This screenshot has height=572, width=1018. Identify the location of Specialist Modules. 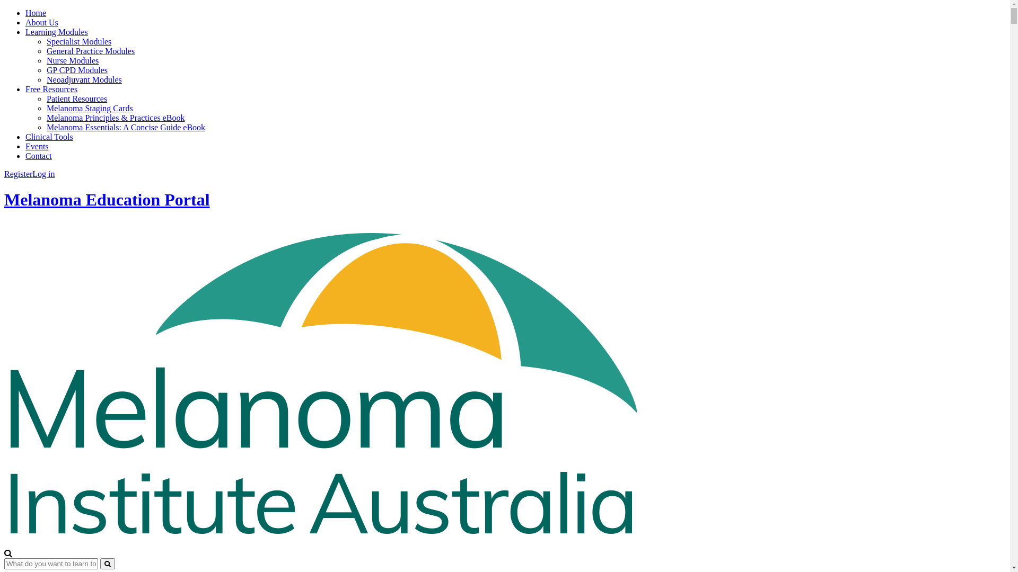
(79, 41).